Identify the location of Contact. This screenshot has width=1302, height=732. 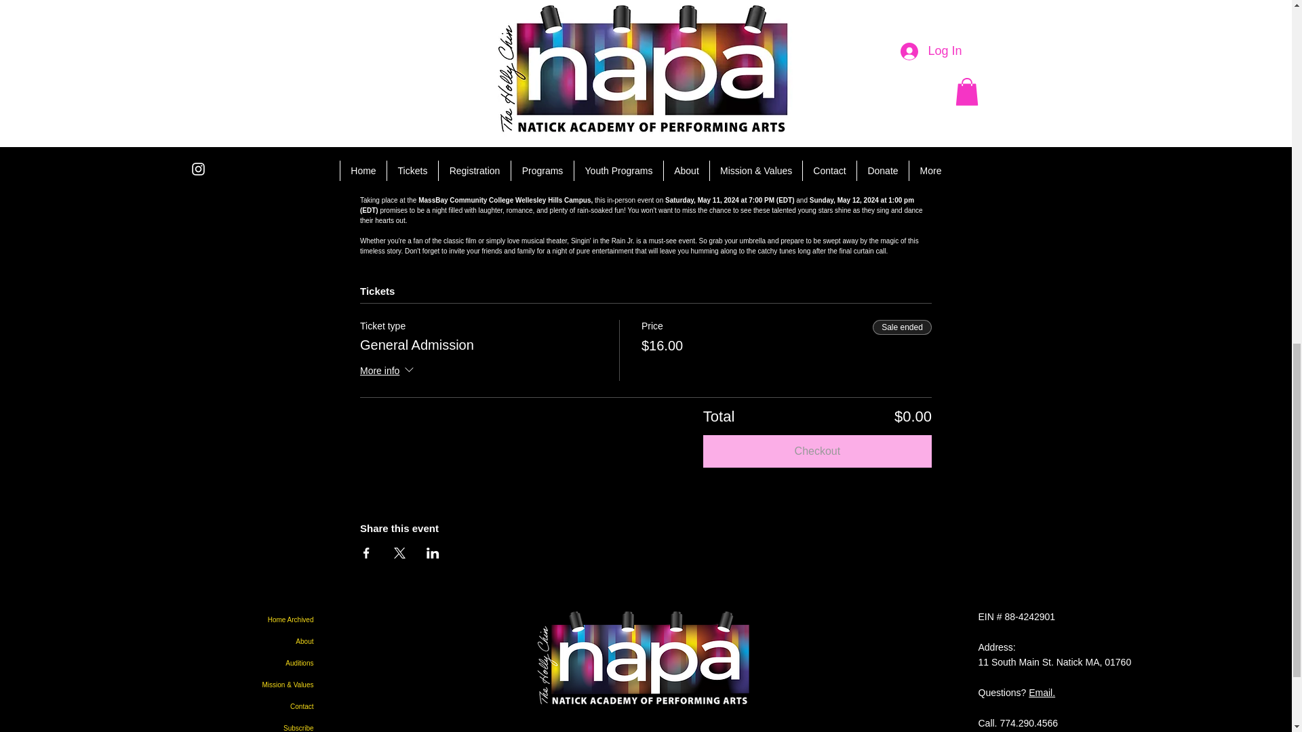
(234, 707).